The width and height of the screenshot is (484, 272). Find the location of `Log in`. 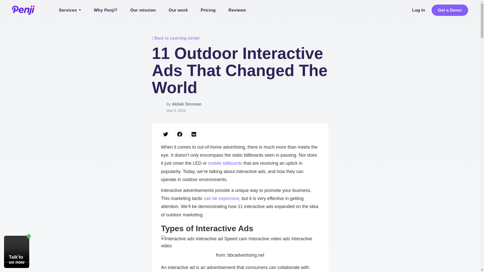

Log in is located at coordinates (419, 10).